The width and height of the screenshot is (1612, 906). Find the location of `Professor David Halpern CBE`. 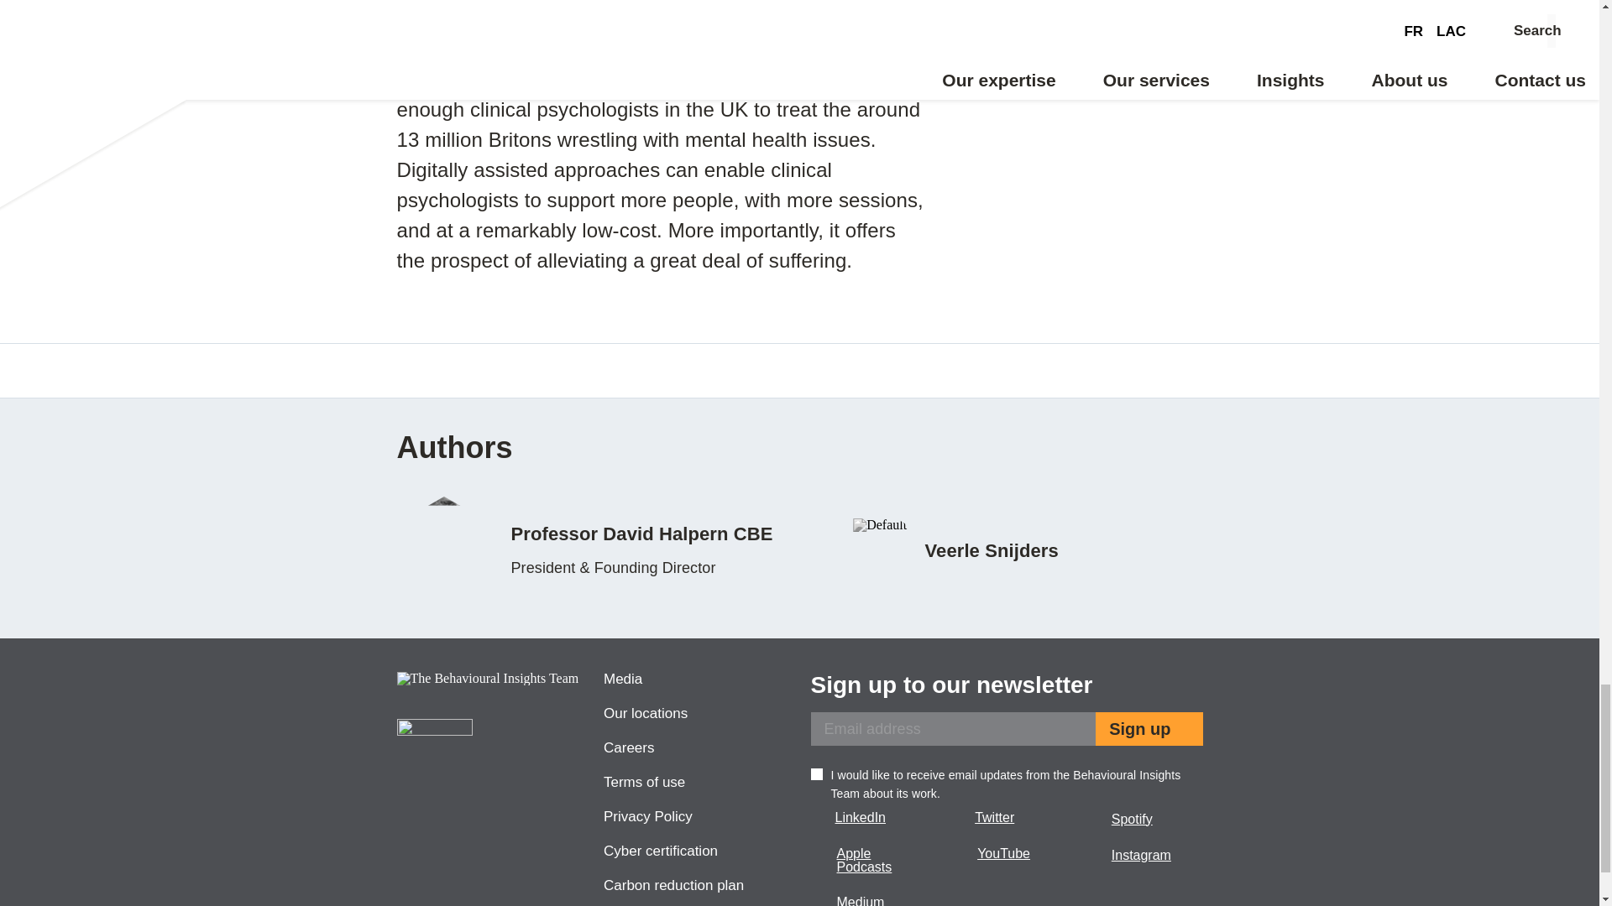

Professor David Halpern CBE is located at coordinates (592, 550).